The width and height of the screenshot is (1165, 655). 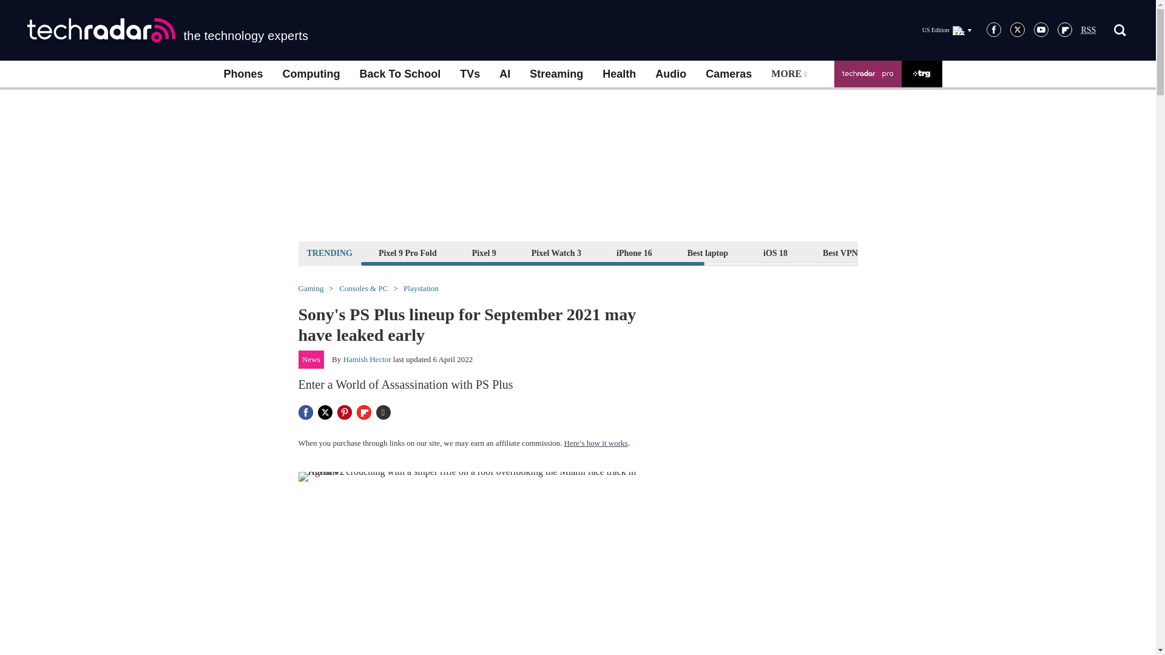 I want to click on Back To School, so click(x=399, y=74).